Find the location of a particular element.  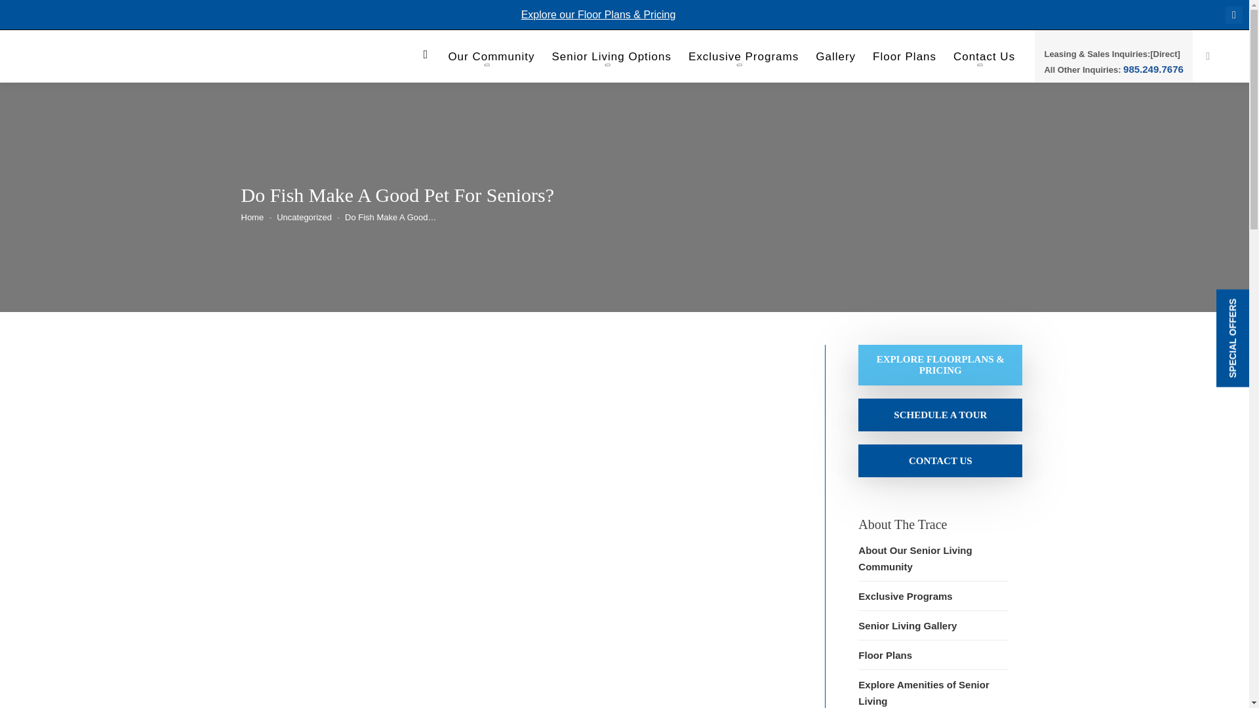

Schedule A Tour is located at coordinates (940, 414).